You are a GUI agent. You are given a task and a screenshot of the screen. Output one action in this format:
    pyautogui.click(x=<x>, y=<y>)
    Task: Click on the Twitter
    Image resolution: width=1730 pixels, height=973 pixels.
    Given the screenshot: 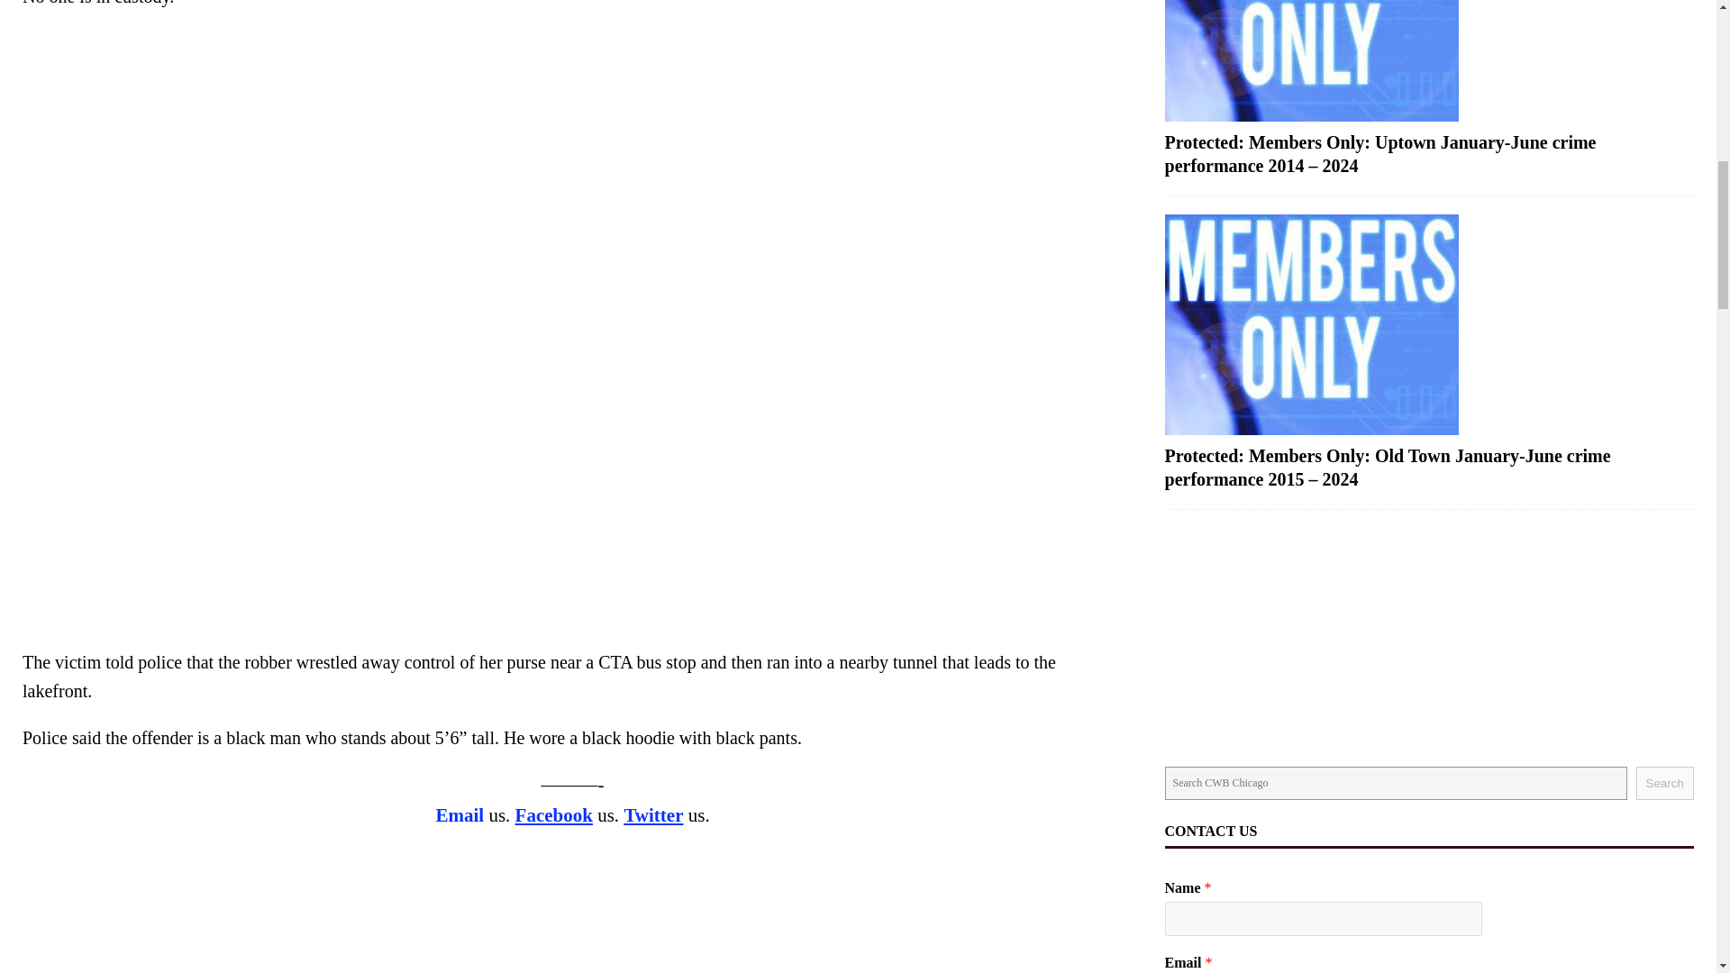 What is the action you would take?
    pyautogui.click(x=652, y=814)
    